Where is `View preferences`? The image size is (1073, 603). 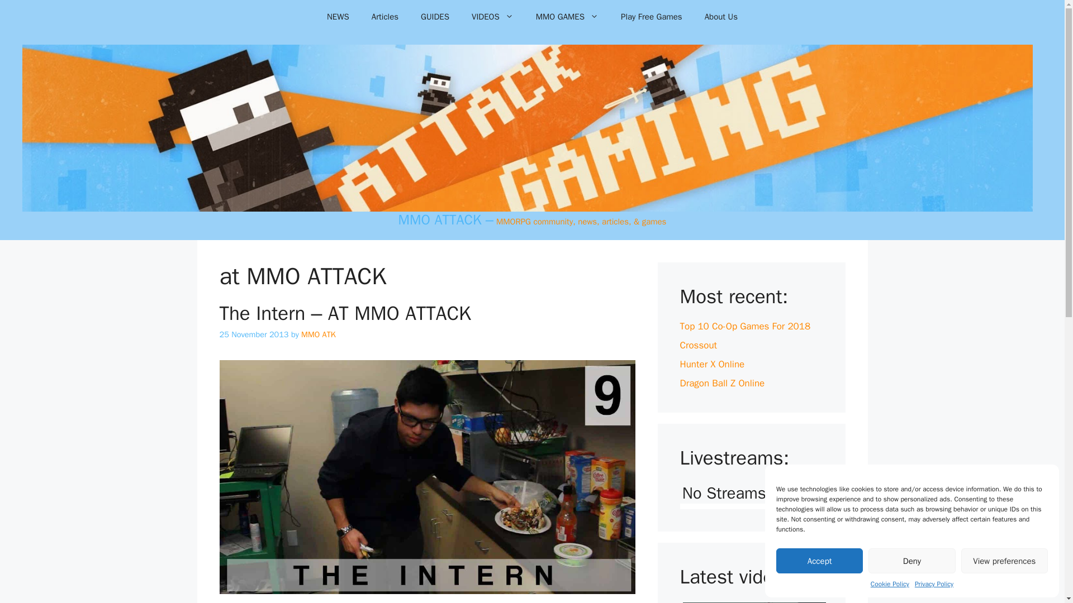 View preferences is located at coordinates (1005, 561).